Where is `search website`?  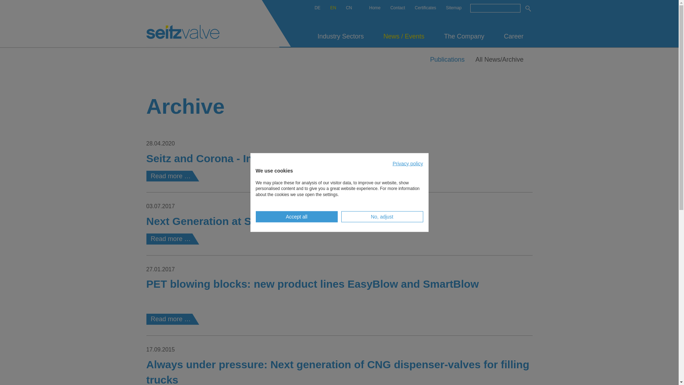 search website is located at coordinates (529, 9).